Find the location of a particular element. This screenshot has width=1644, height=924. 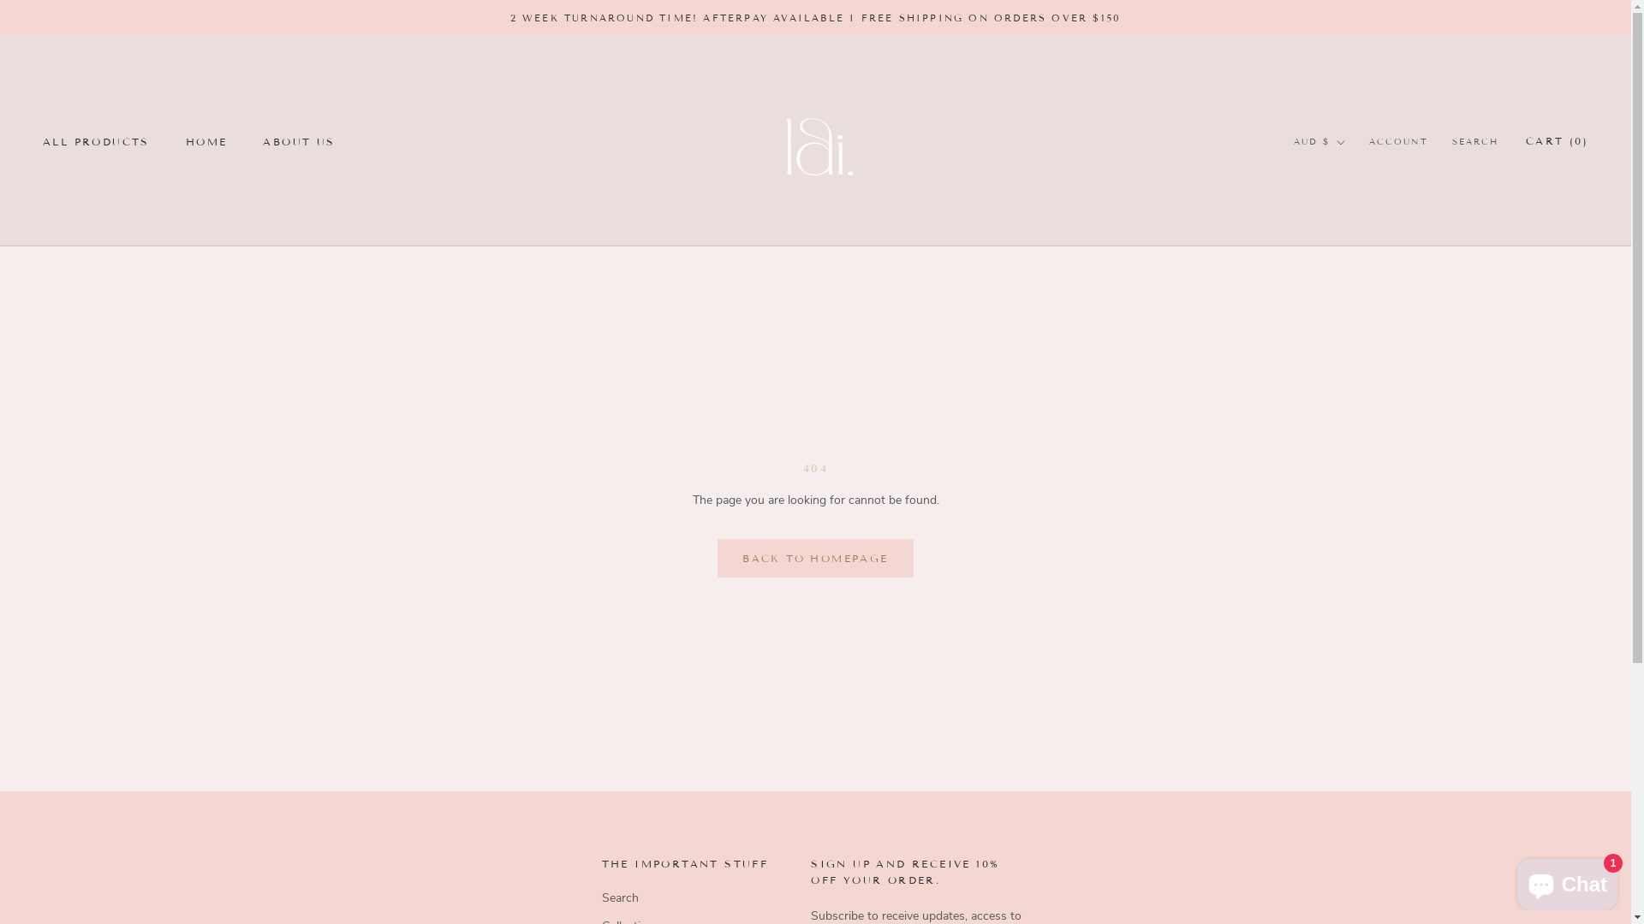

DKK is located at coordinates (1349, 768).